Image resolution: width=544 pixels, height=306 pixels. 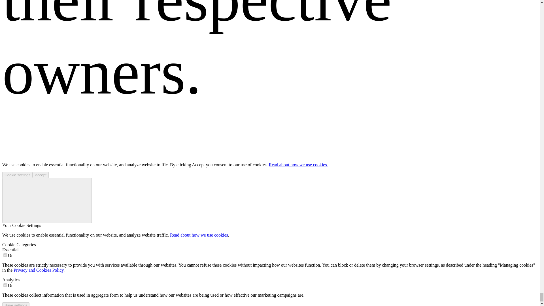 What do you see at coordinates (39, 270) in the screenshot?
I see `Privacy and Cookies Policy` at bounding box center [39, 270].